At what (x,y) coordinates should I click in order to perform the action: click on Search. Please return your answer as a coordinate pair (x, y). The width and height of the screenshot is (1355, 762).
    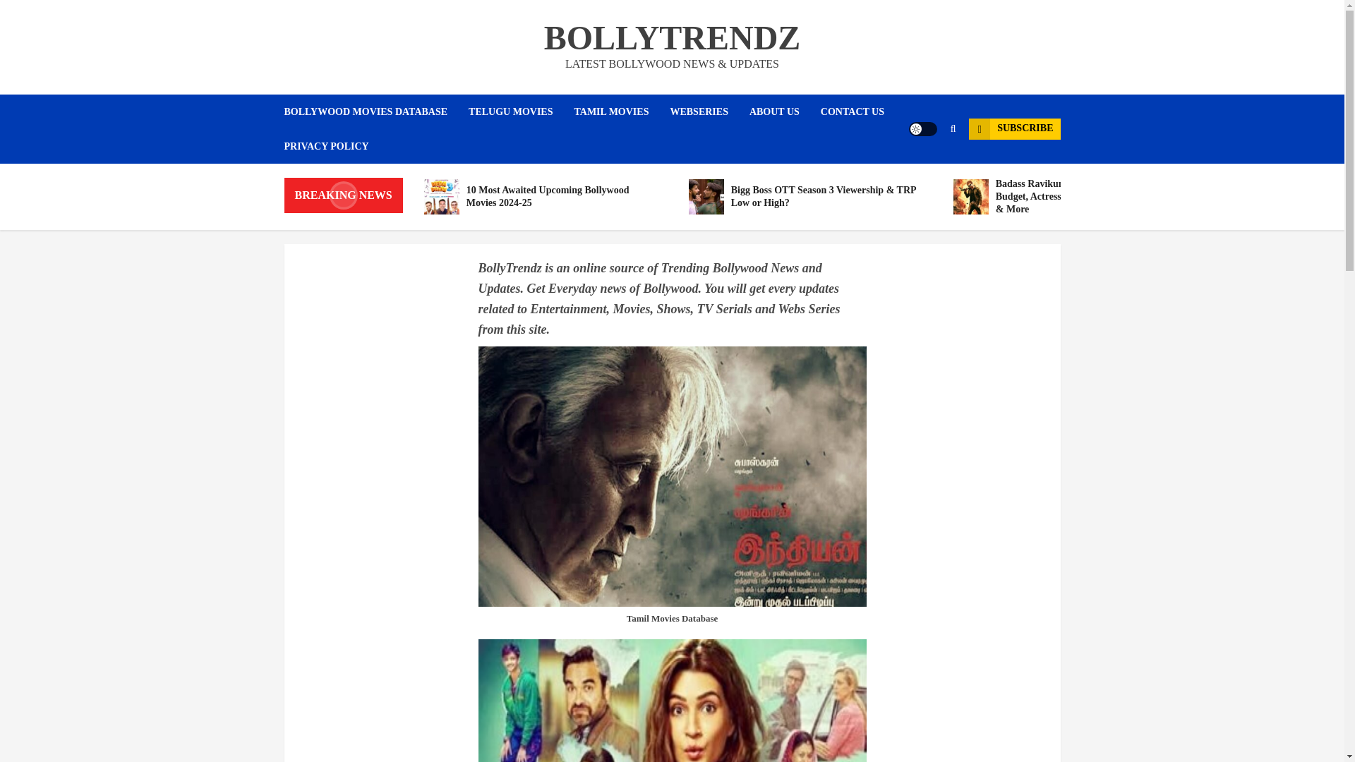
    Looking at the image, I should click on (926, 171).